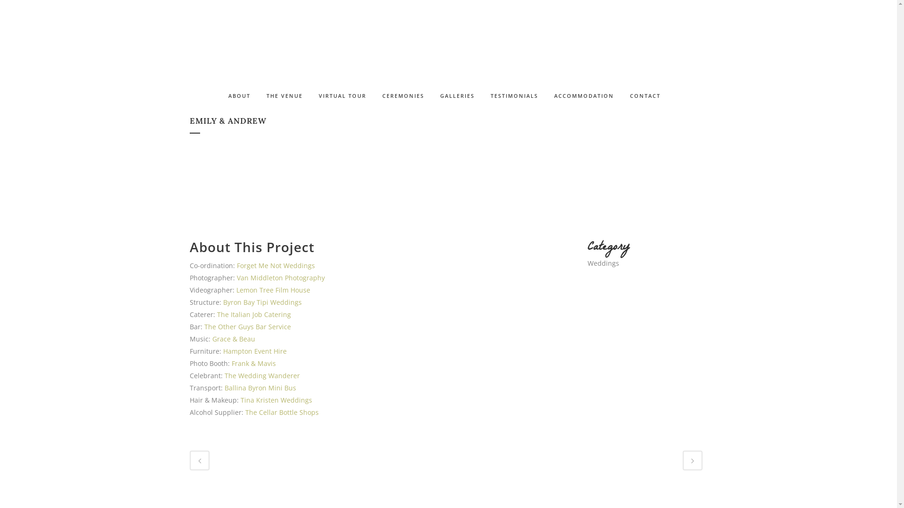  I want to click on The Cellar Bottle Shops, so click(282, 412).